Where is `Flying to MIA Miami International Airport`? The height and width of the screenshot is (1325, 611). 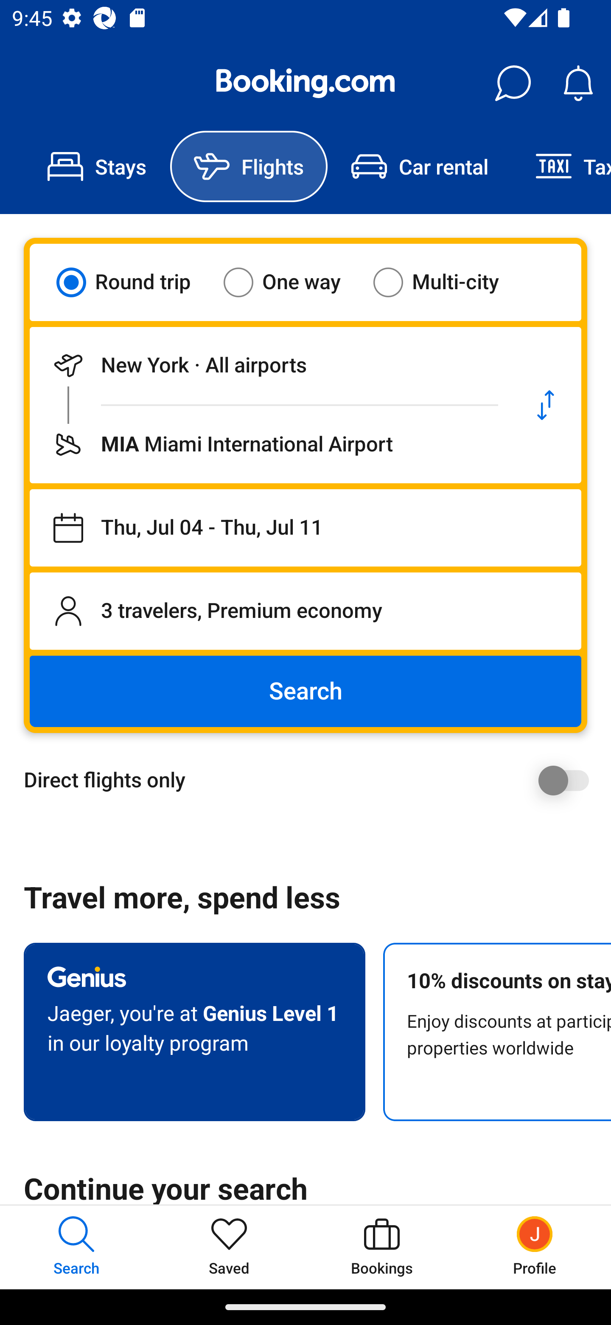
Flying to MIA Miami International Airport is located at coordinates (270, 444).